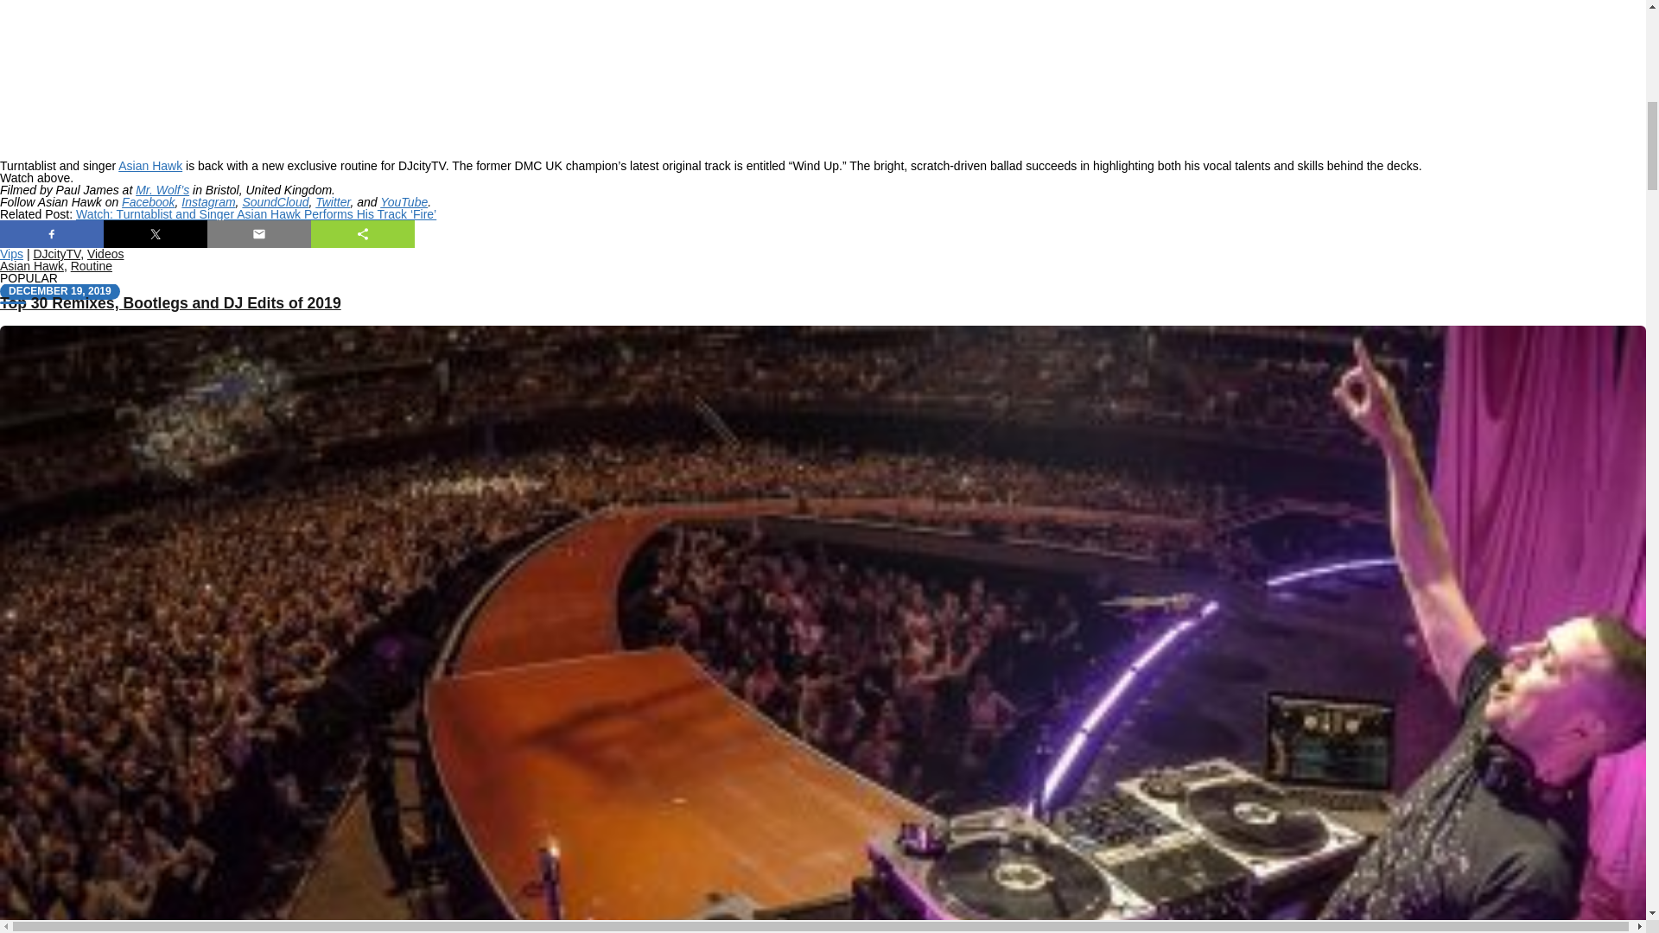 The height and width of the screenshot is (933, 1659). Describe the element at coordinates (11, 254) in the screenshot. I see `Vips` at that location.